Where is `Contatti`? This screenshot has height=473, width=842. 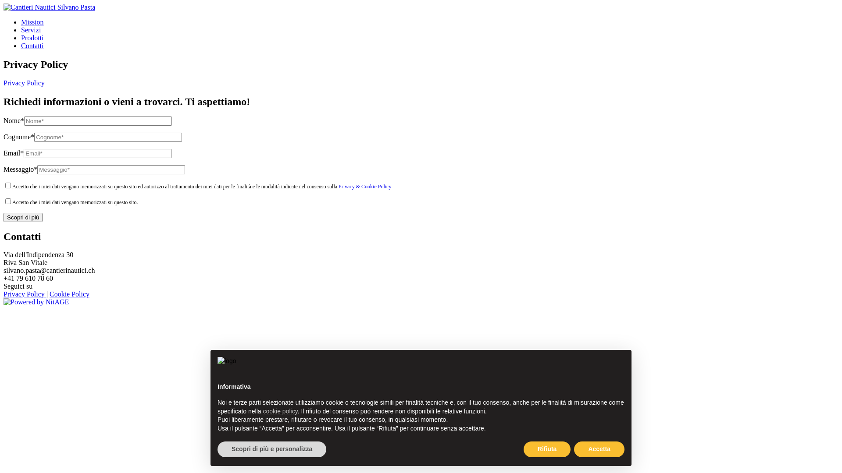
Contatti is located at coordinates (32, 46).